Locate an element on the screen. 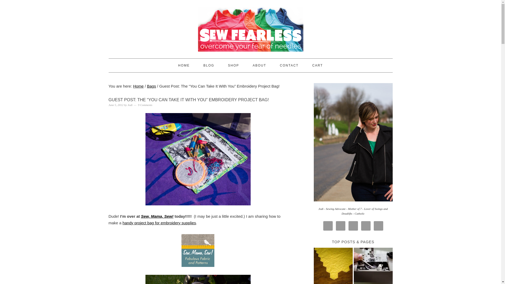 The height and width of the screenshot is (284, 505). 9 Comments is located at coordinates (145, 105).